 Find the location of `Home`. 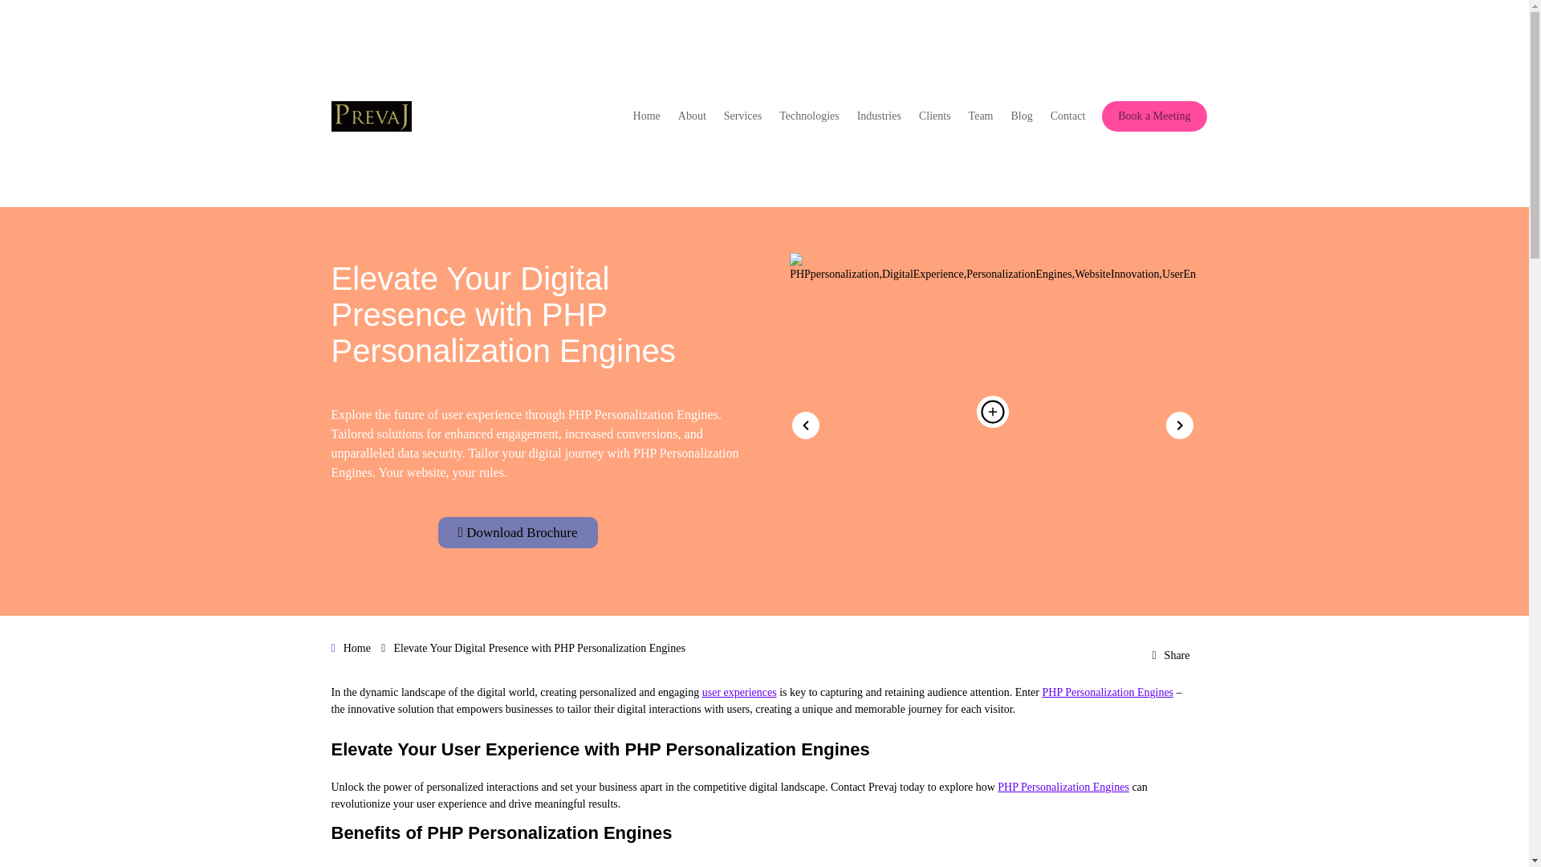

Home is located at coordinates (647, 116).